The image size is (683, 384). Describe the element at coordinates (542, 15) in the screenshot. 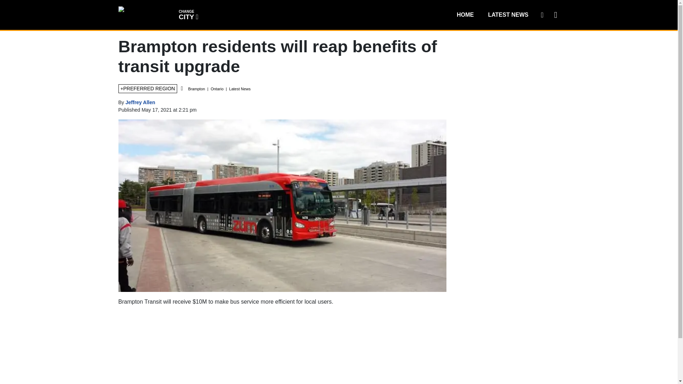

I see `SIGN UP FOR OUR NEWSLETTER` at that location.